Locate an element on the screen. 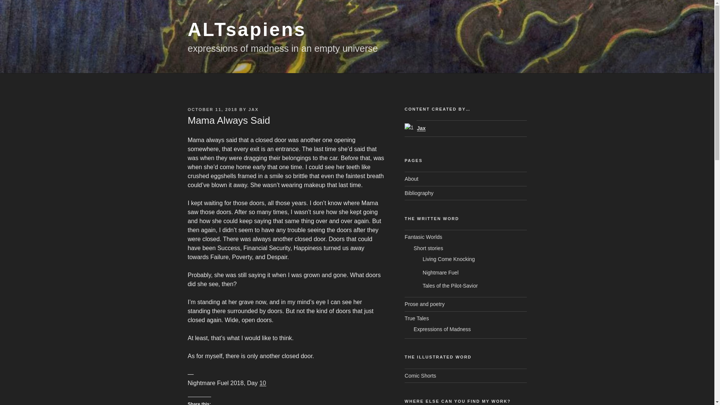 The width and height of the screenshot is (720, 405). ALTsapiens is located at coordinates (247, 29).